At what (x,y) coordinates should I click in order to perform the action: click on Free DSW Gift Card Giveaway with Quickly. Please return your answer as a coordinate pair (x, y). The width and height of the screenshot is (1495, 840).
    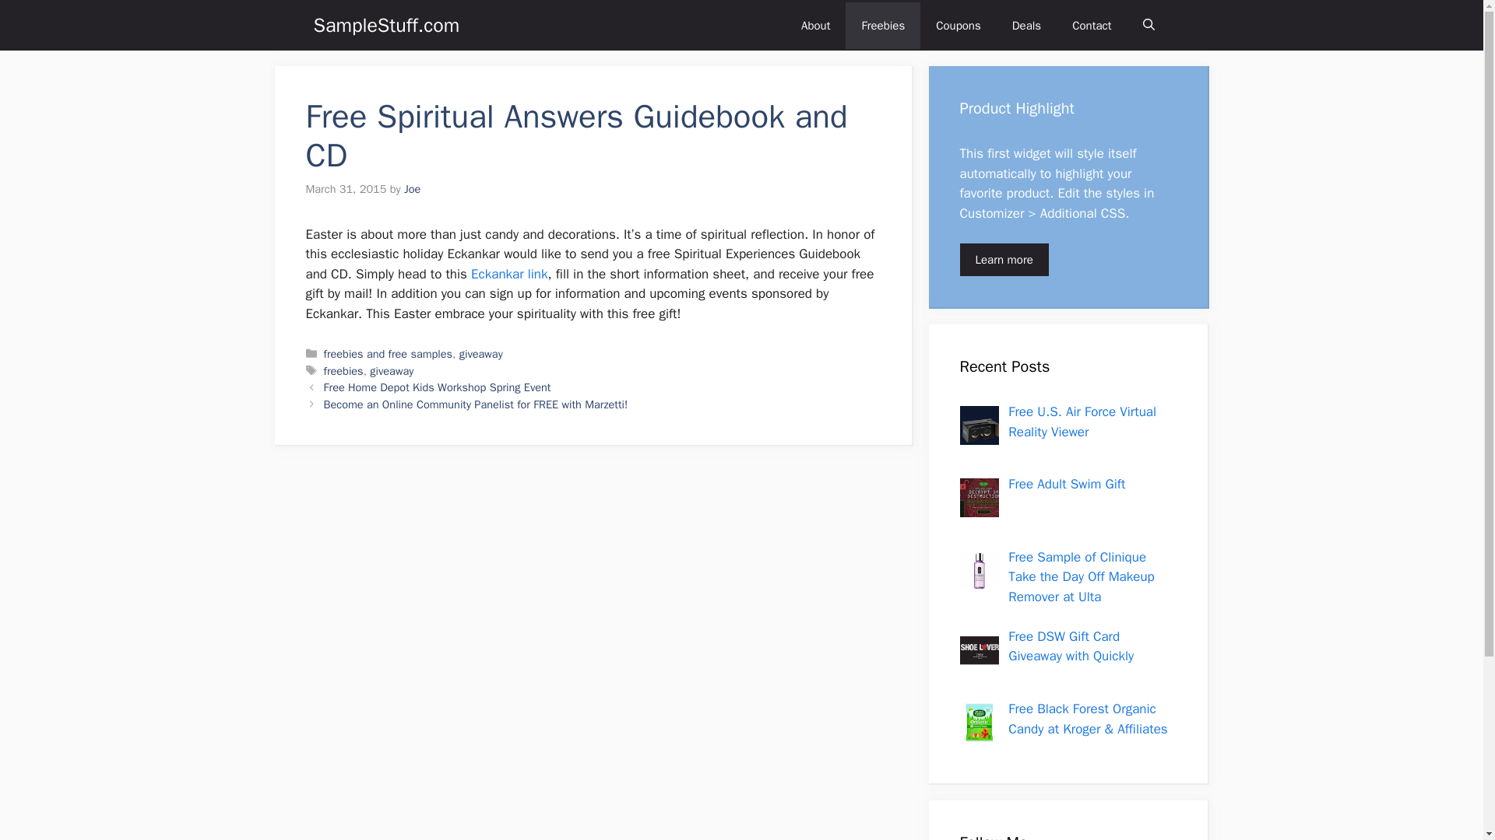
    Looking at the image, I should click on (1070, 646).